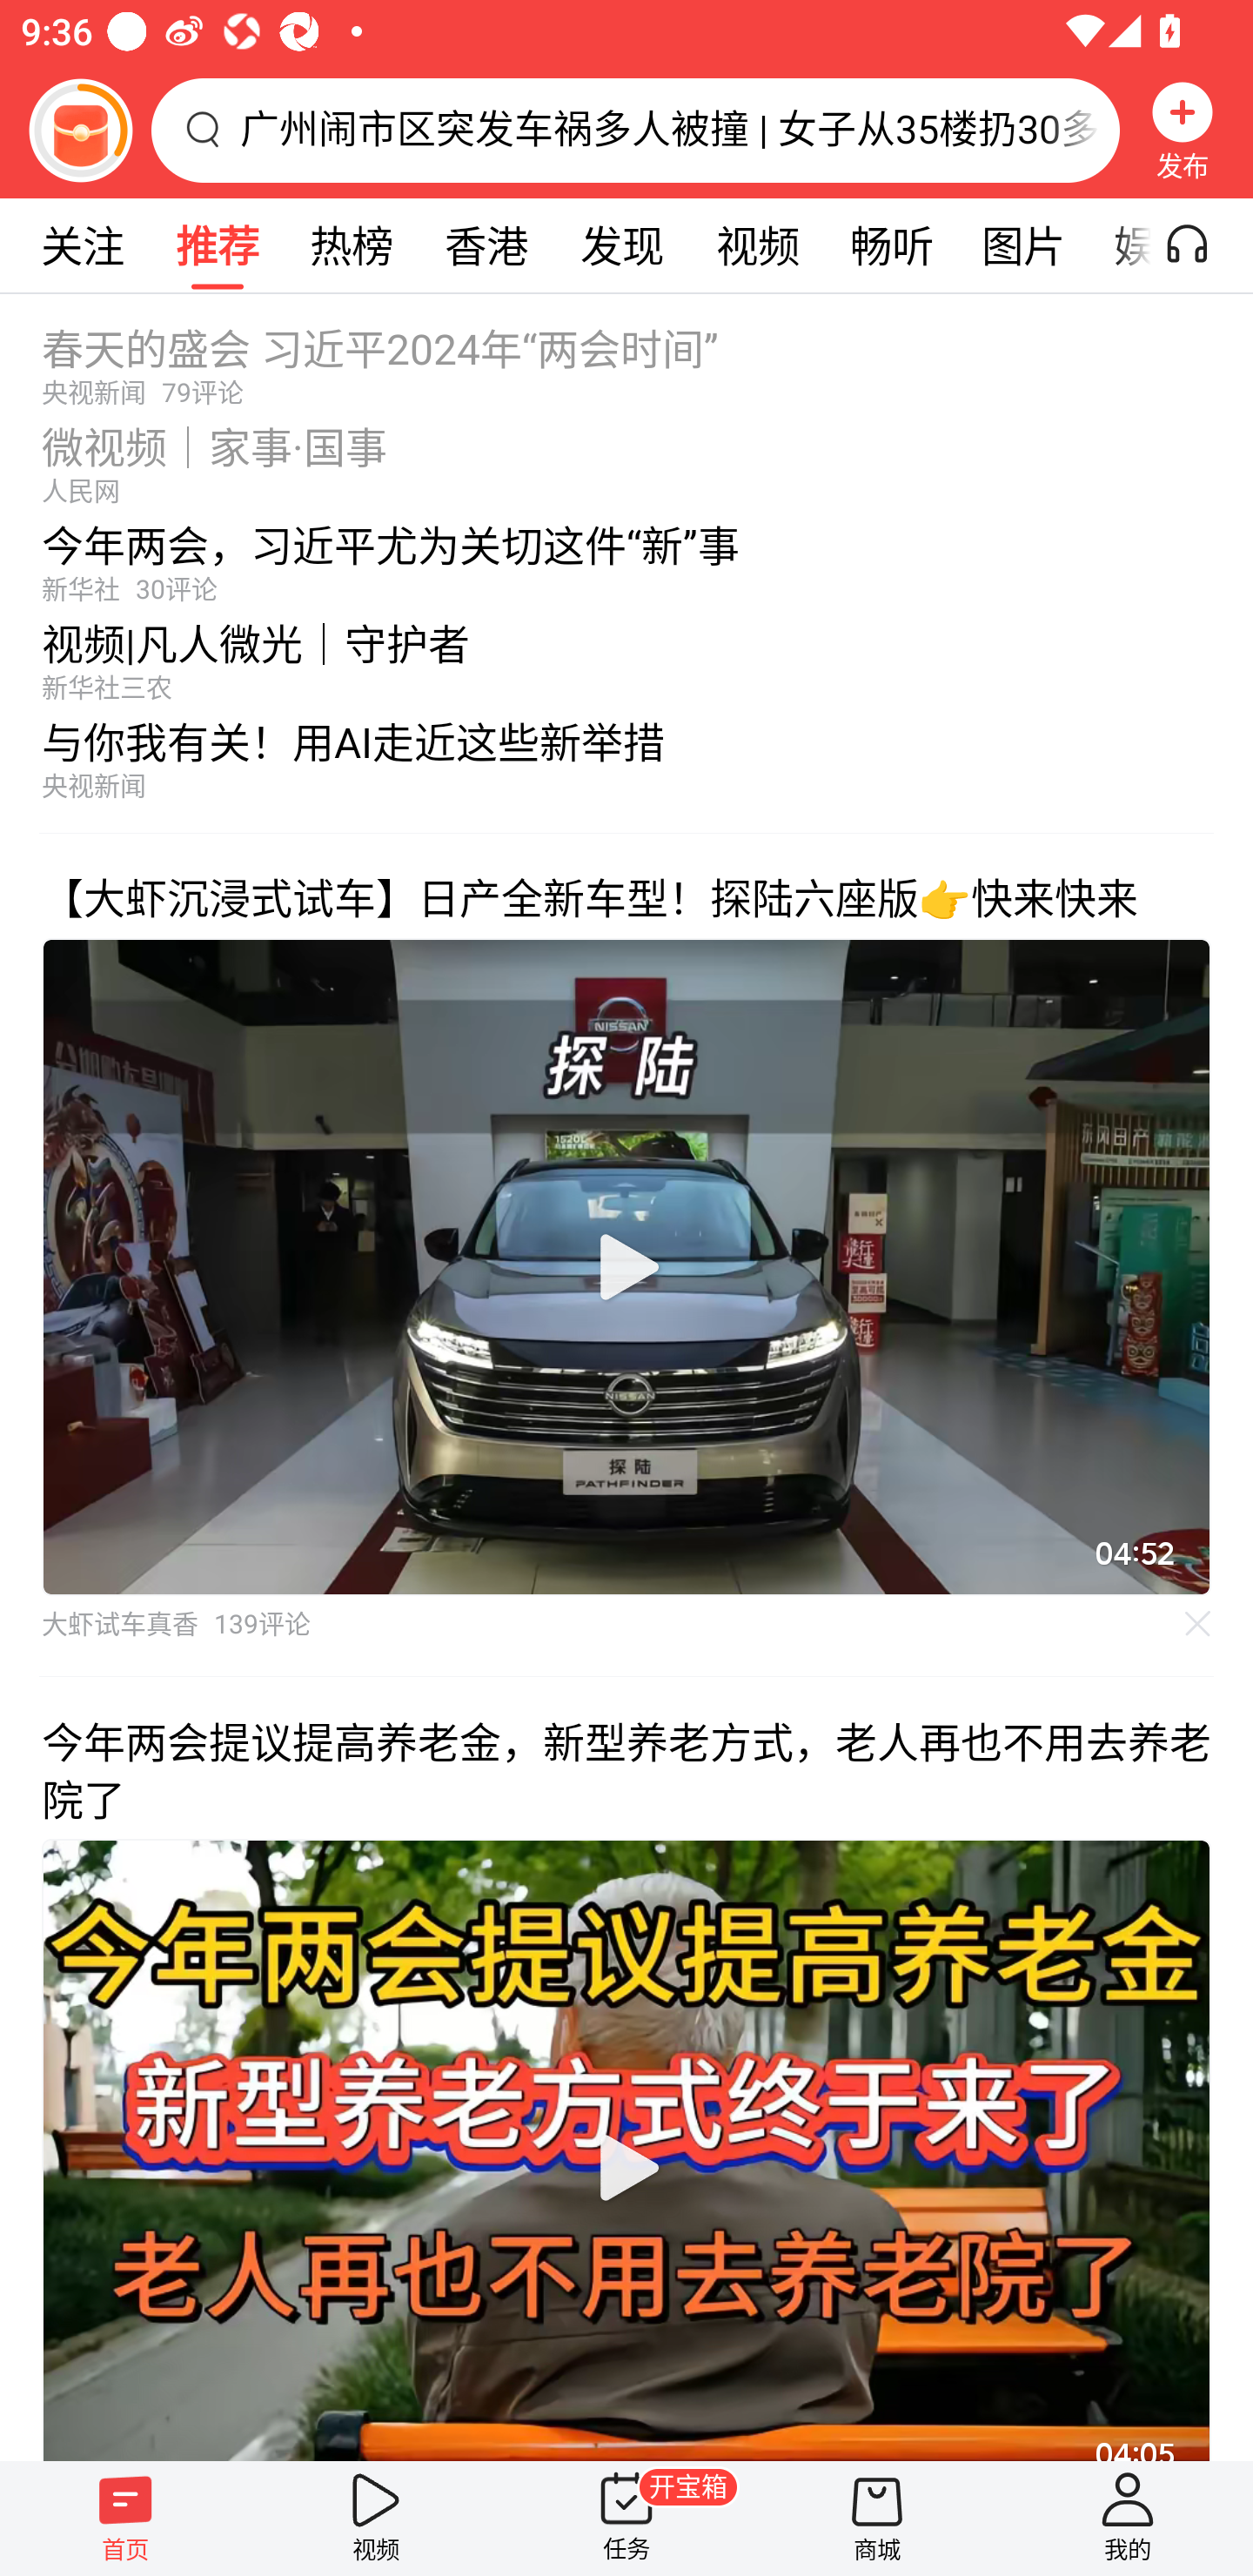 The image size is (1253, 2576). I want to click on 图片, so click(1023, 245).